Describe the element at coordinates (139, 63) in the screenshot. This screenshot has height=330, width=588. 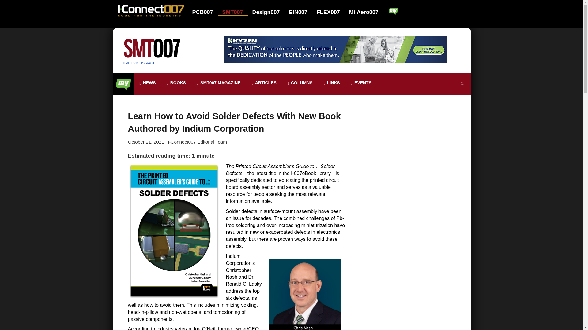
I see `PREVIOUS PAGE` at that location.